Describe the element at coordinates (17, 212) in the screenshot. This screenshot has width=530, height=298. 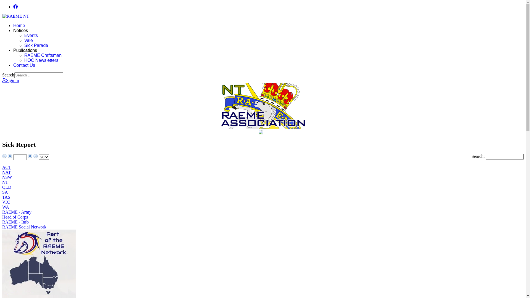
I see `RAEME - Army` at that location.